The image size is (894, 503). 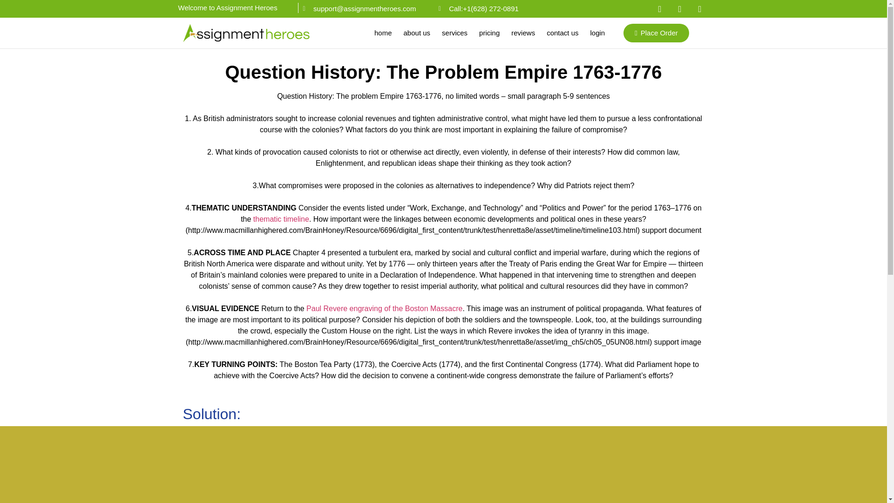 I want to click on home, so click(x=383, y=33).